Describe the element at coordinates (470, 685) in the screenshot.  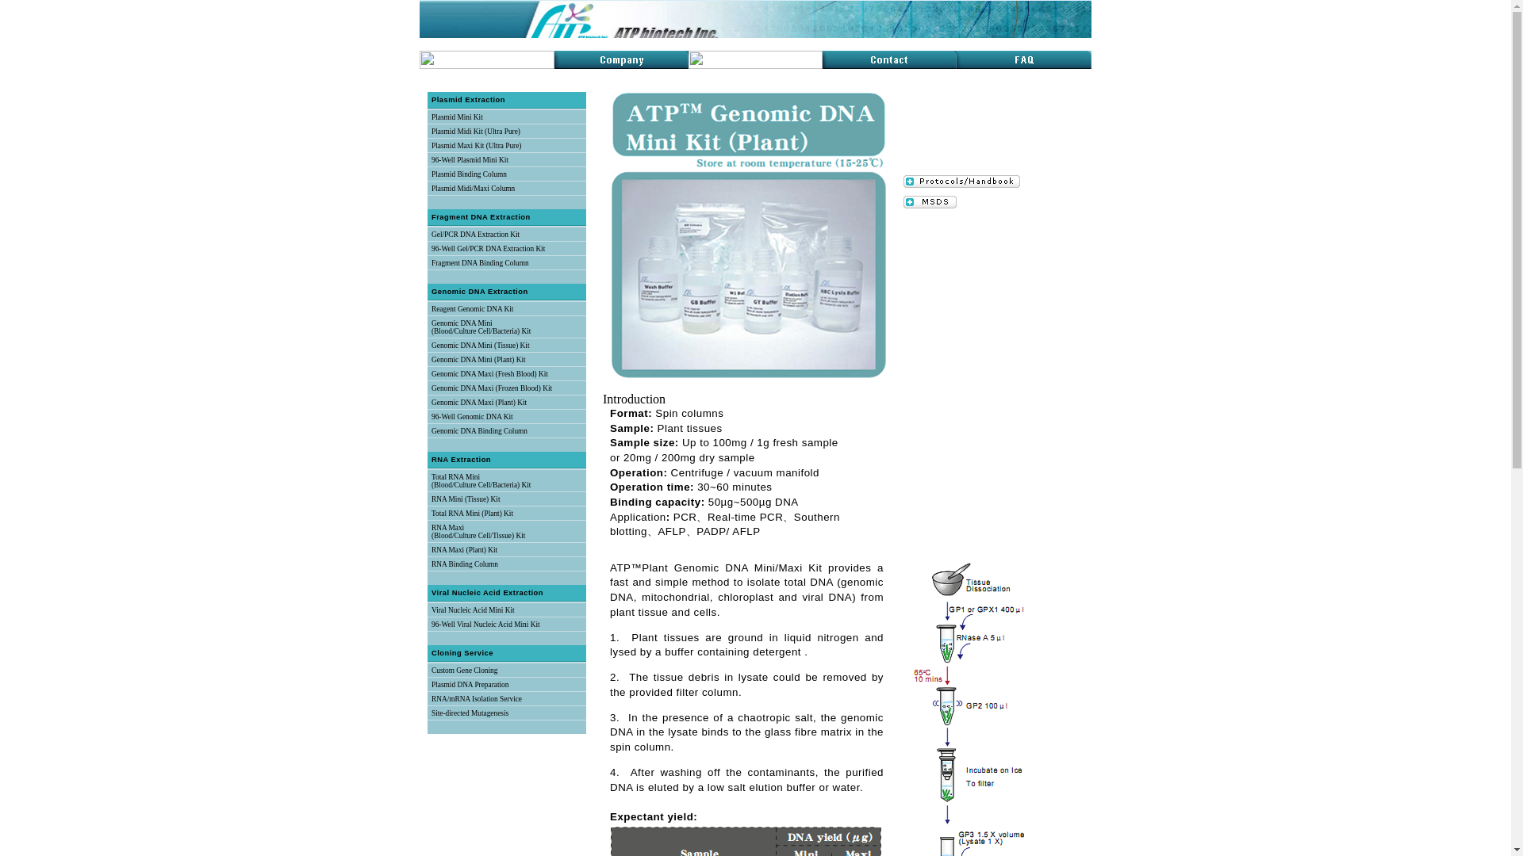
I see `Plasmid DNA Preparation` at that location.